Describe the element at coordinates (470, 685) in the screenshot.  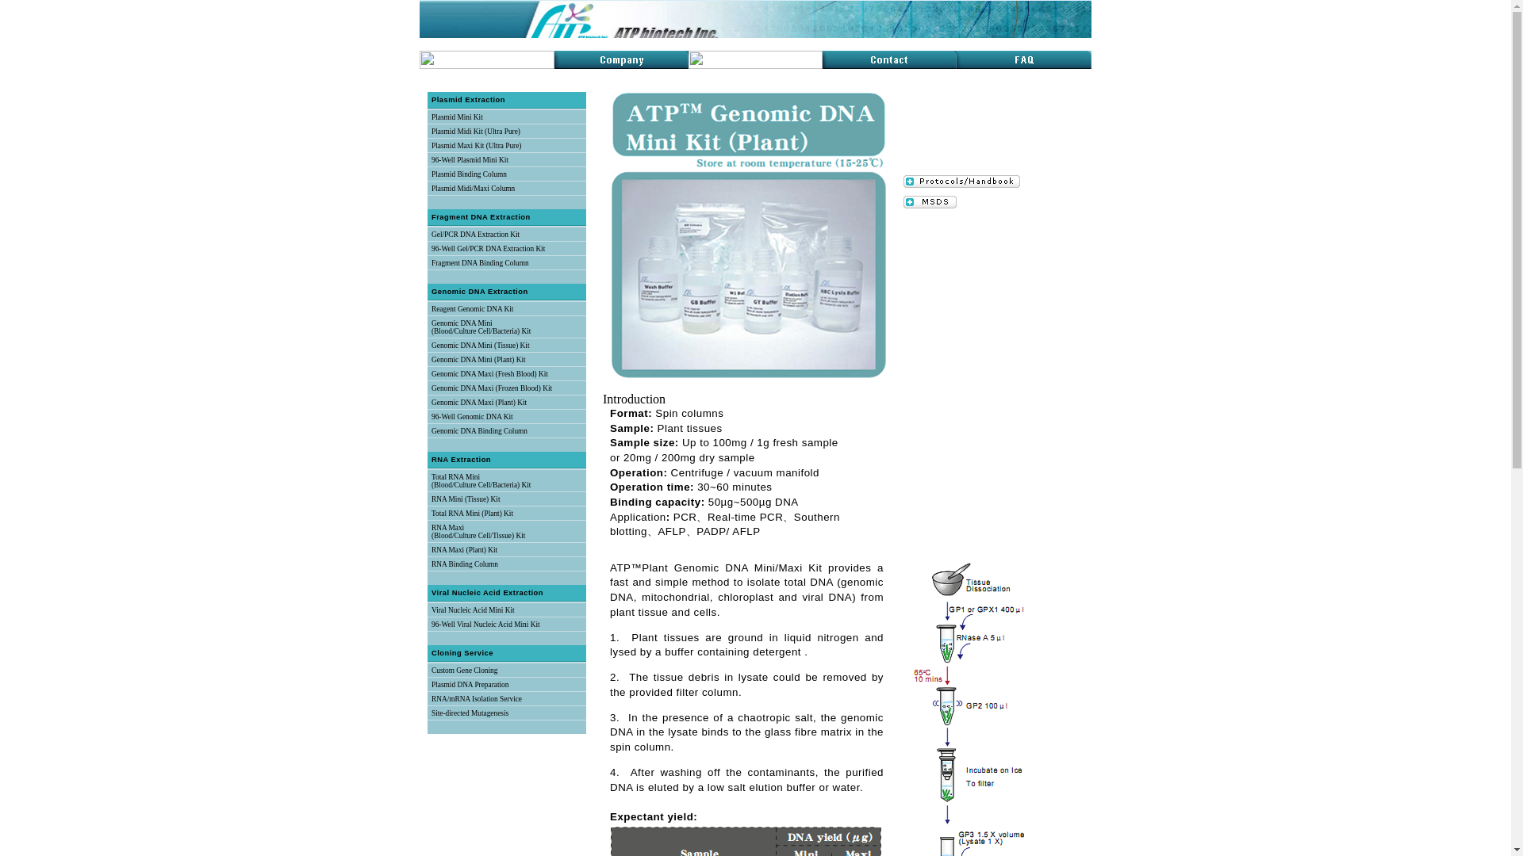
I see `Plasmid DNA Preparation` at that location.